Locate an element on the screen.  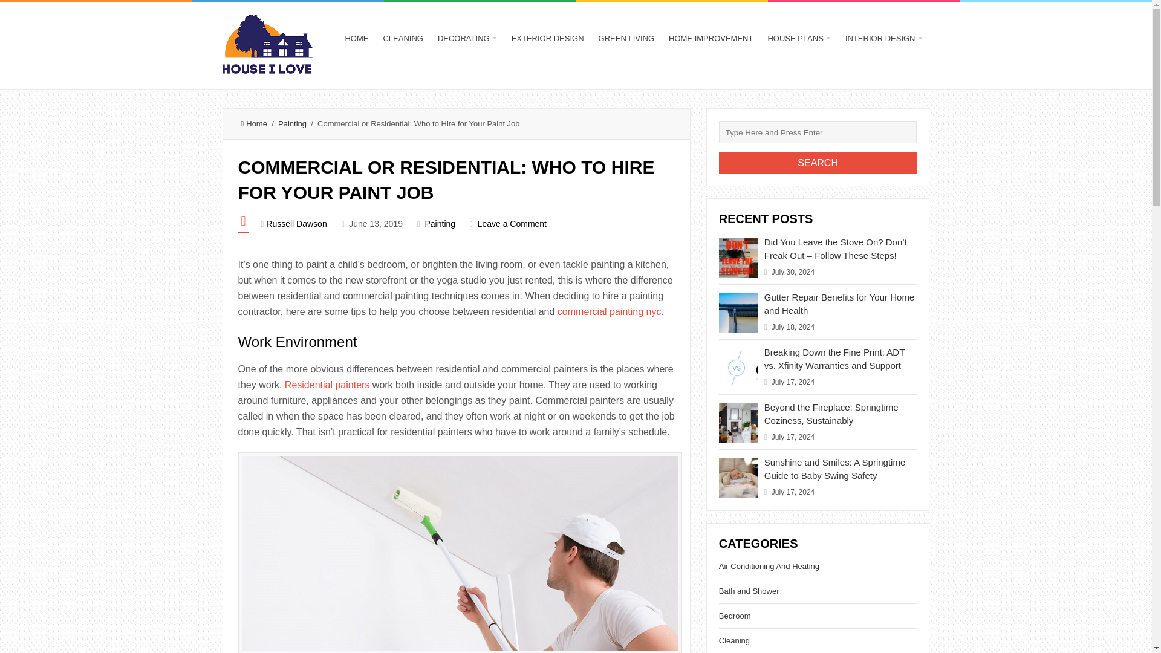
Home is located at coordinates (253, 123).